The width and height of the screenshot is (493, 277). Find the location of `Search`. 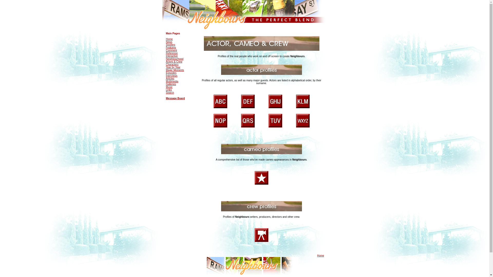

Search is located at coordinates (170, 93).